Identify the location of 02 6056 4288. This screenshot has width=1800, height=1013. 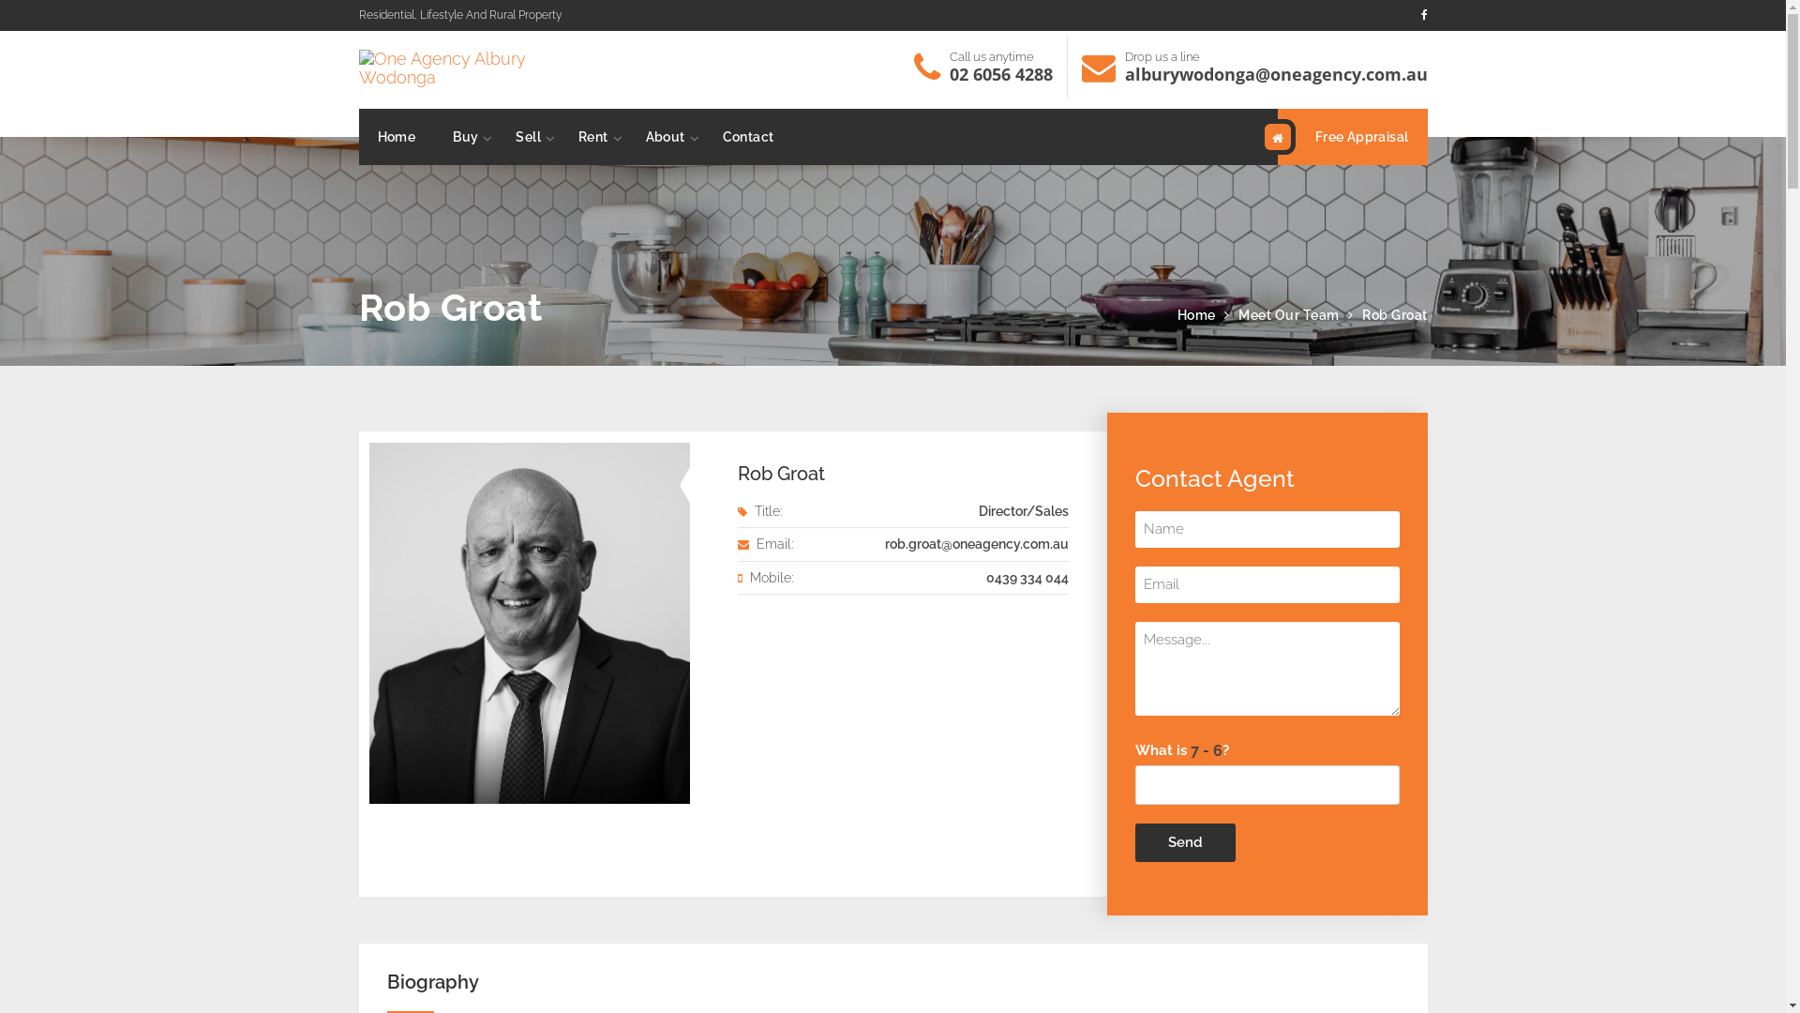
(1000, 74).